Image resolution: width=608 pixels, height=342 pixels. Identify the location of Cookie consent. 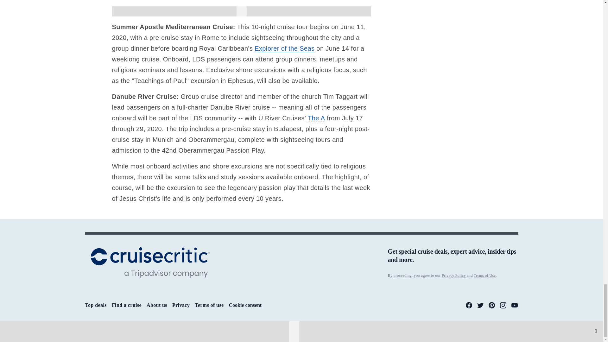
(245, 305).